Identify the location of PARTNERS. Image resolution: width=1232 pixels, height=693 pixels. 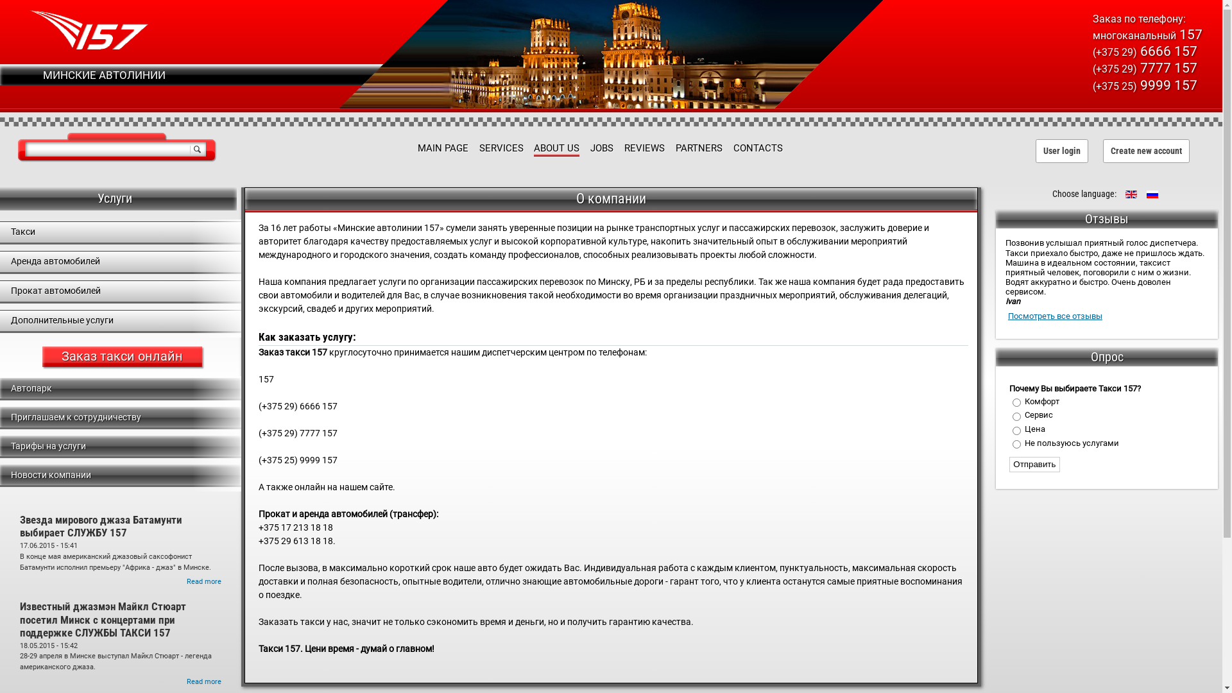
(699, 148).